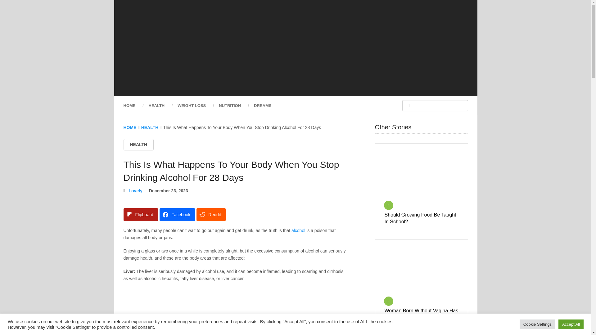  What do you see at coordinates (192, 105) in the screenshot?
I see `WEIGHT LOSS` at bounding box center [192, 105].